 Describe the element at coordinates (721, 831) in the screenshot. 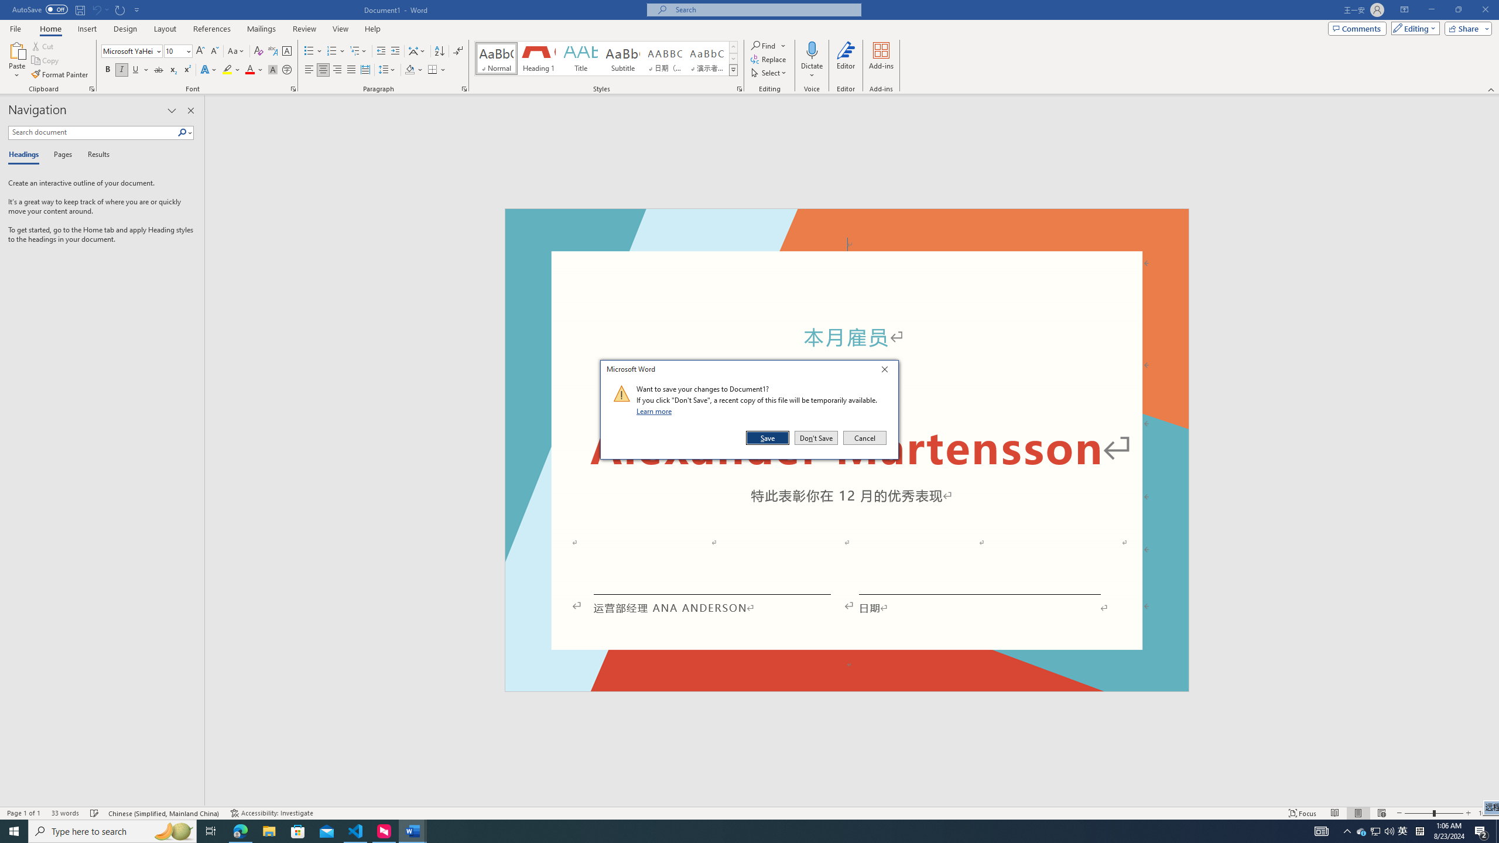

I see `Running applications` at that location.